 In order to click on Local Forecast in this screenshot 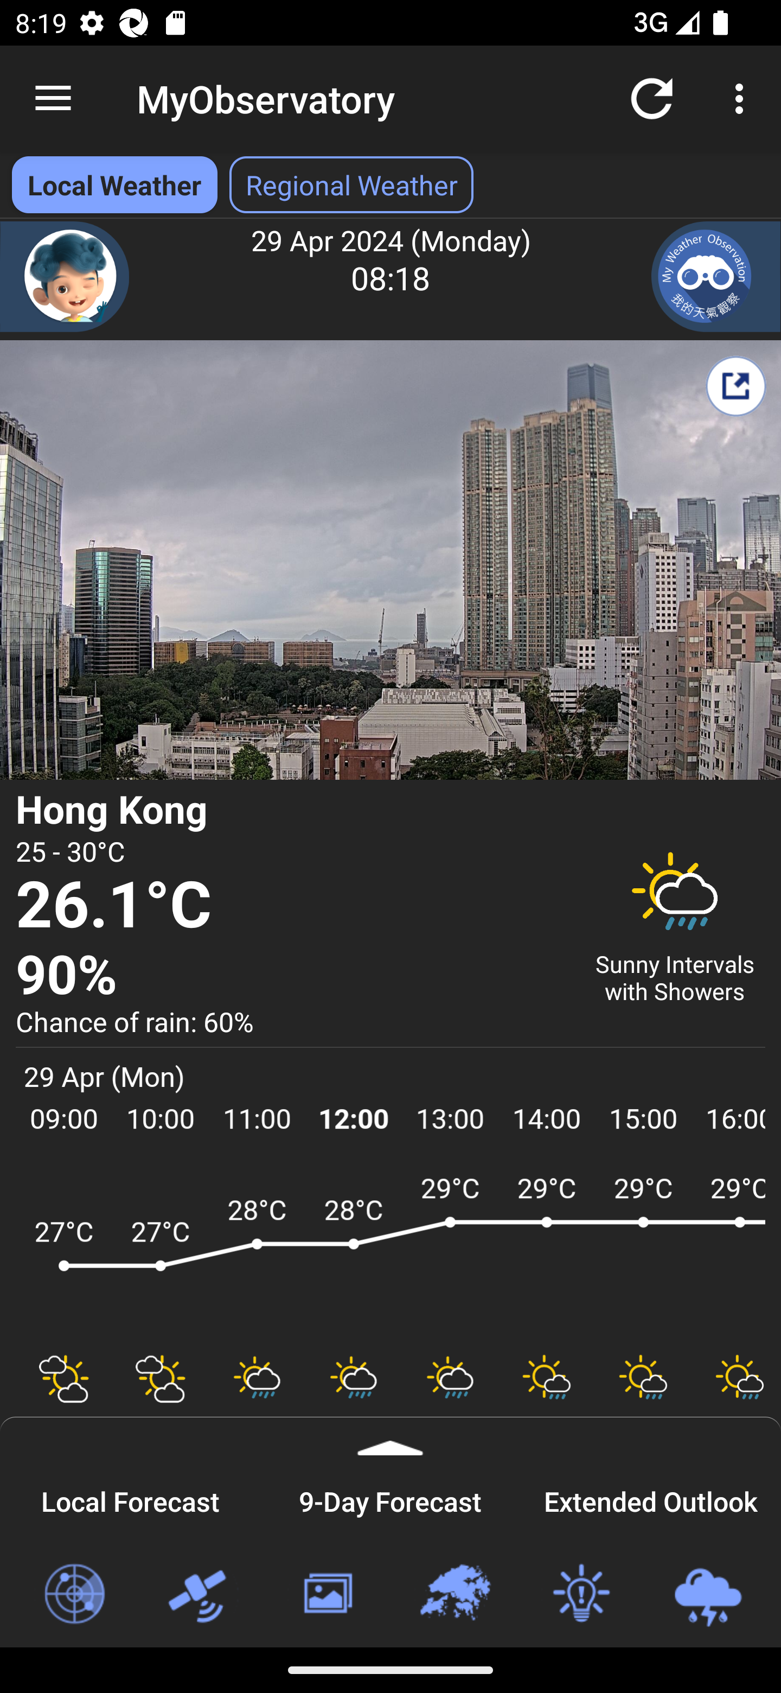, I will do `click(130, 1498)`.